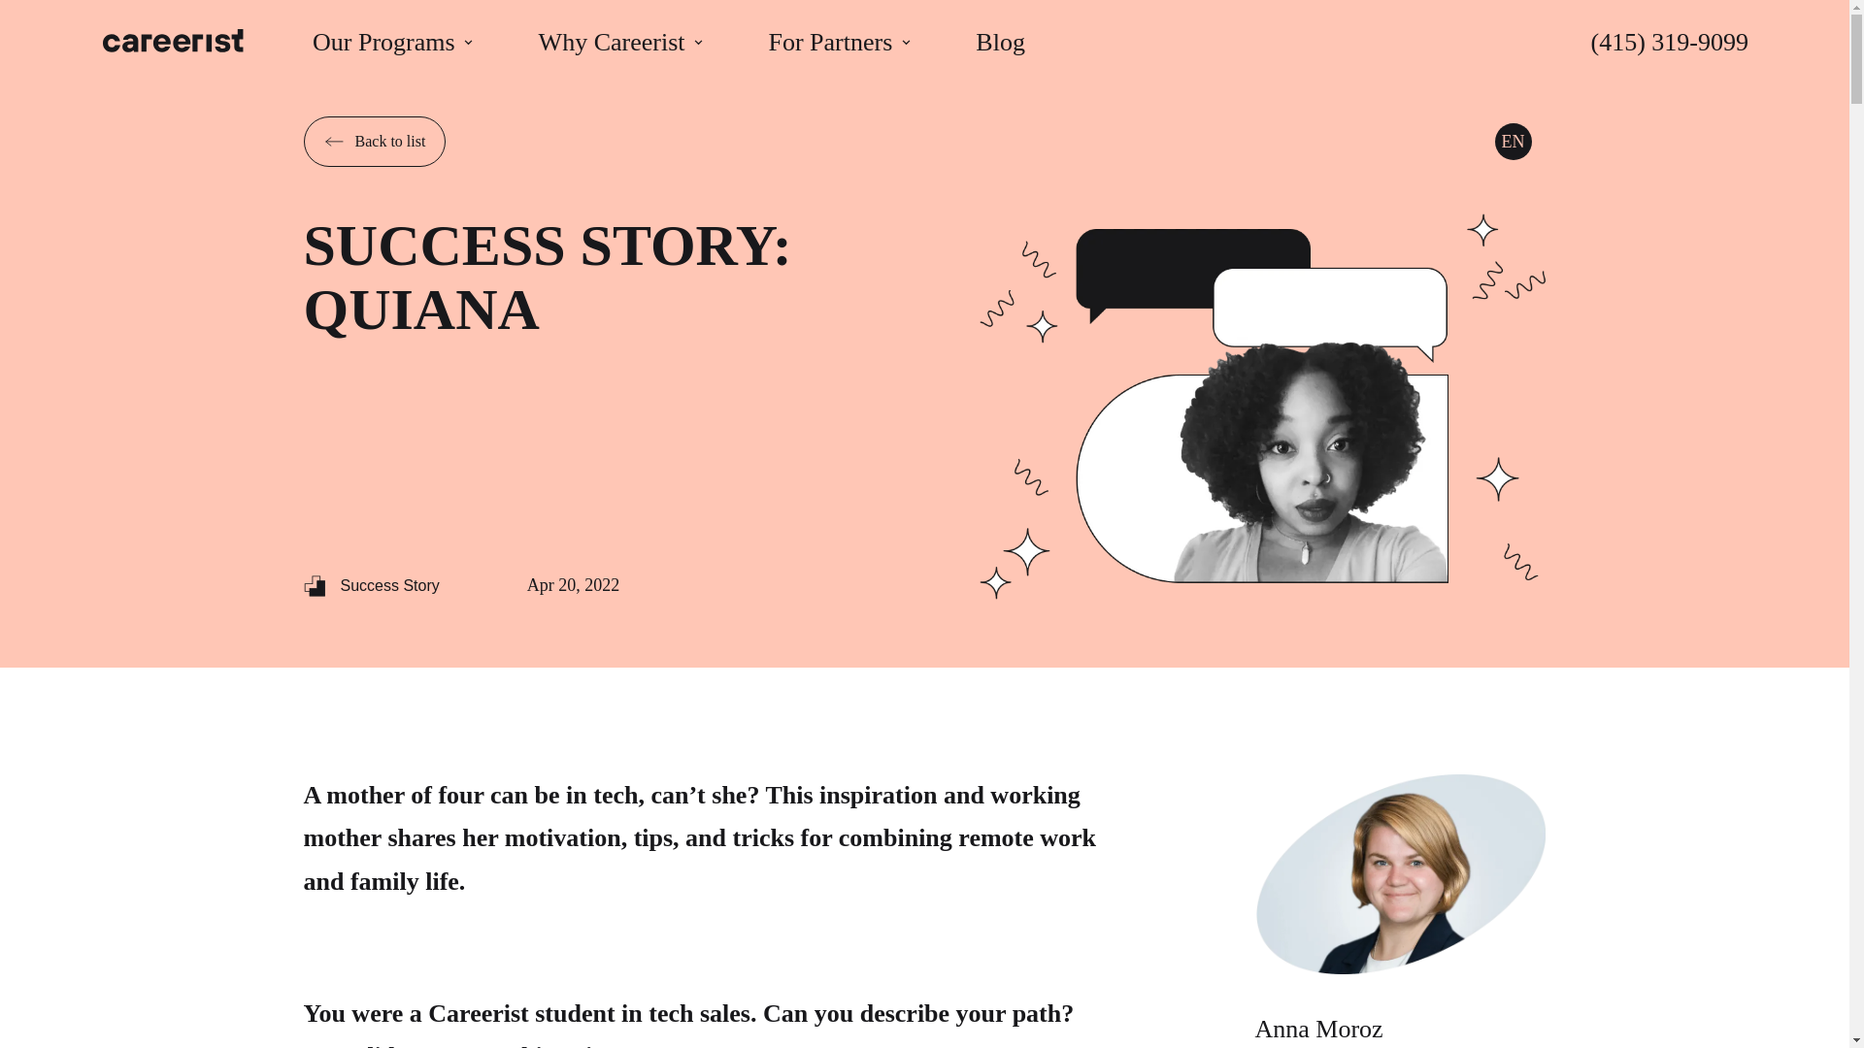  Describe the element at coordinates (373, 141) in the screenshot. I see `Back to list` at that location.